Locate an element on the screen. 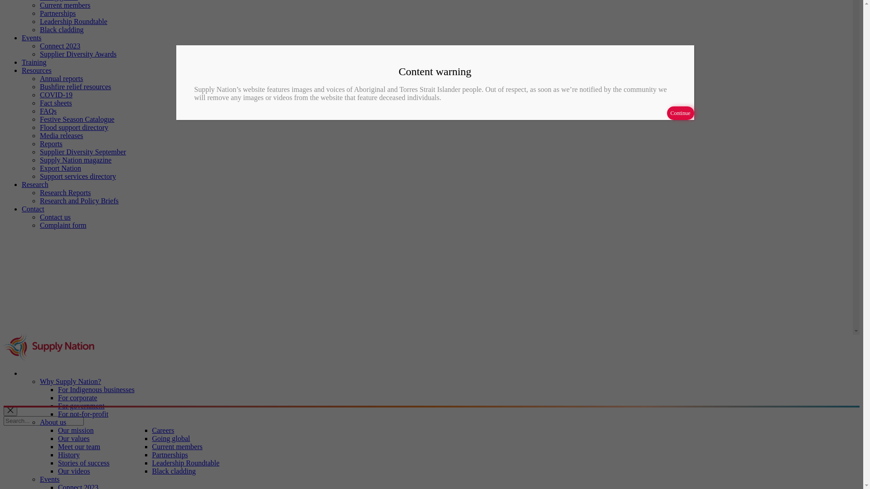 This screenshot has height=489, width=870. Black cladding is located at coordinates (62, 217).